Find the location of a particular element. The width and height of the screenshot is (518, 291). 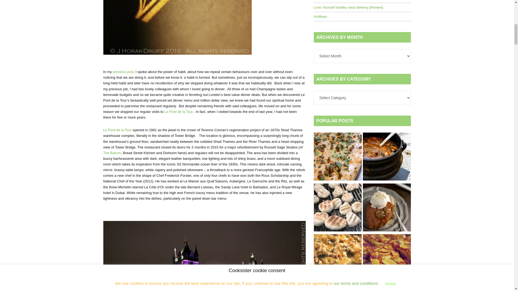

My big, fat South African potato bake is located at coordinates (337, 259).